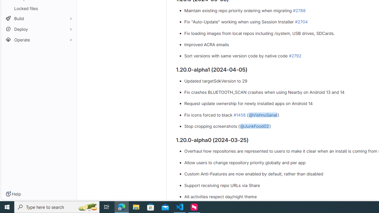 The image size is (379, 213). I want to click on #2704, so click(301, 22).